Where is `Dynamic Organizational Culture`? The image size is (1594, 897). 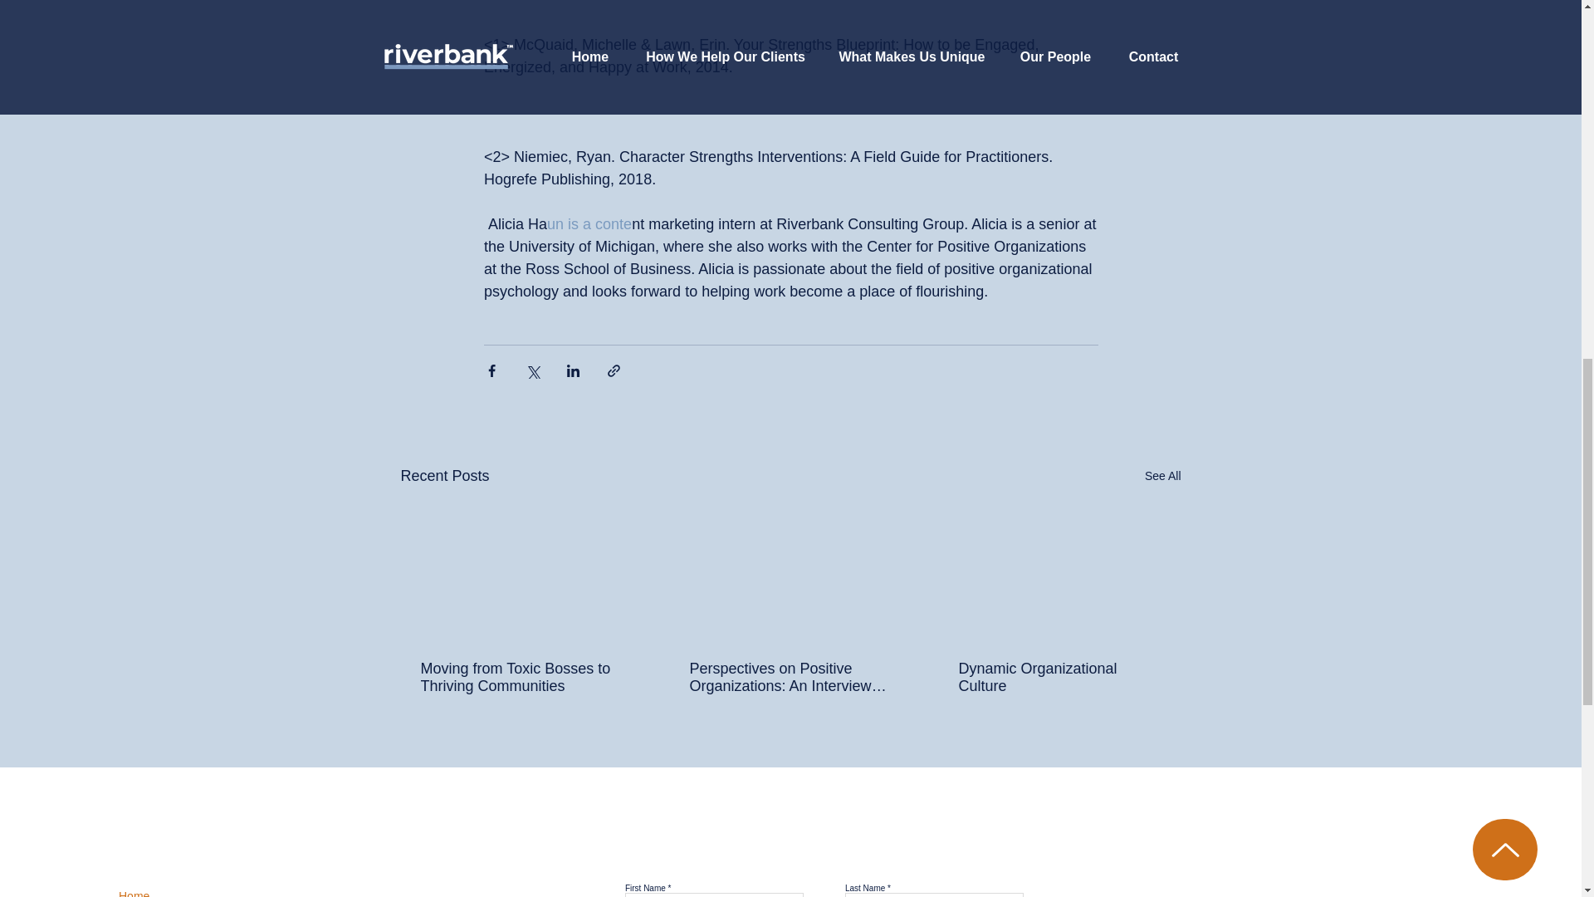
Dynamic Organizational Culture is located at coordinates (1058, 678).